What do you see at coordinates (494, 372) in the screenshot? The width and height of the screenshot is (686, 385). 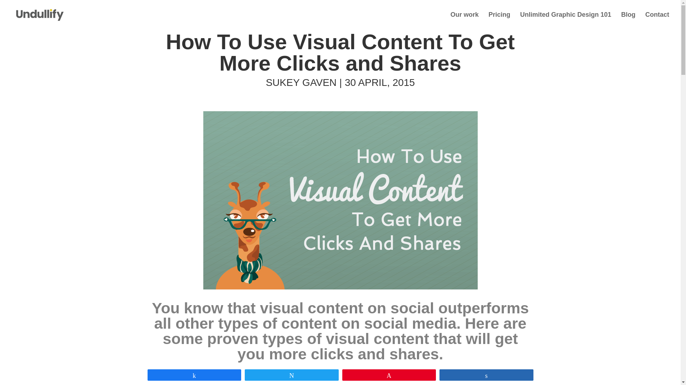 I see `boost re-tweets` at bounding box center [494, 372].